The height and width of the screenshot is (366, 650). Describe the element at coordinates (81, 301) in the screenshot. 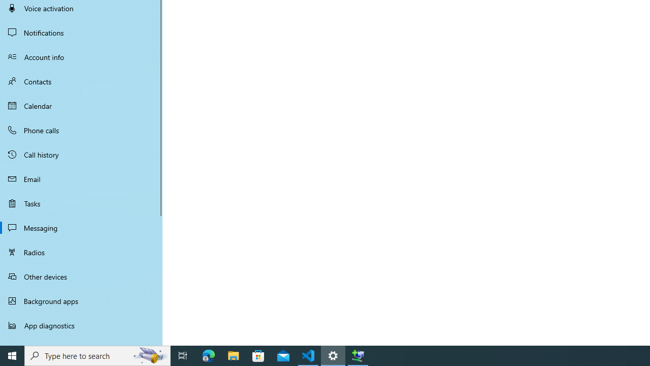

I see `Background apps` at that location.